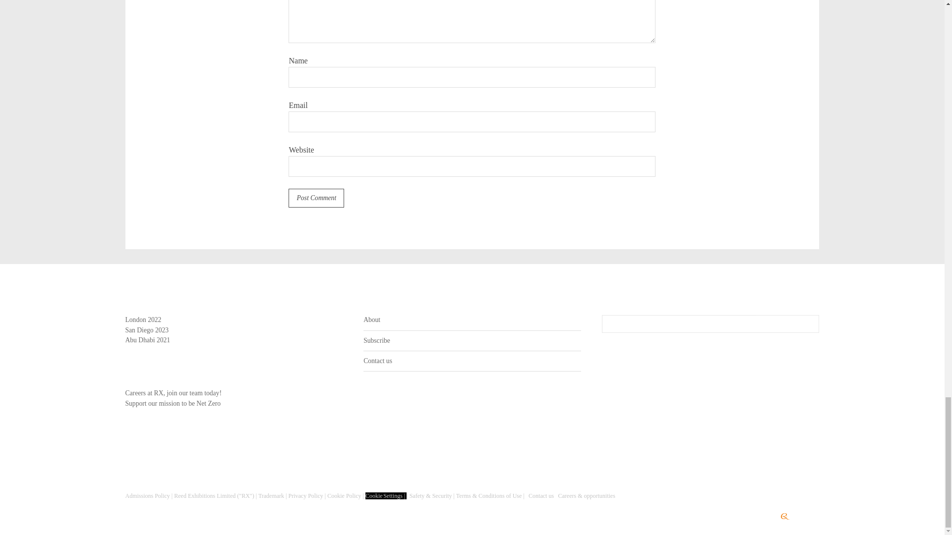 The width and height of the screenshot is (952, 535). What do you see at coordinates (316, 198) in the screenshot?
I see `Post Comment` at bounding box center [316, 198].